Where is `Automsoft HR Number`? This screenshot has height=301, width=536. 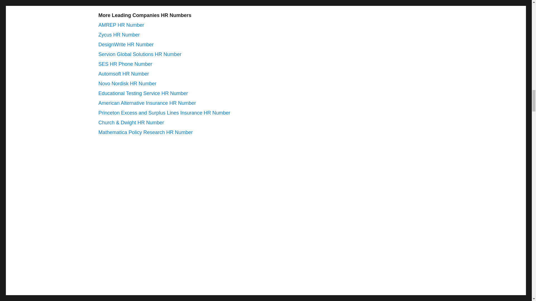 Automsoft HR Number is located at coordinates (123, 74).